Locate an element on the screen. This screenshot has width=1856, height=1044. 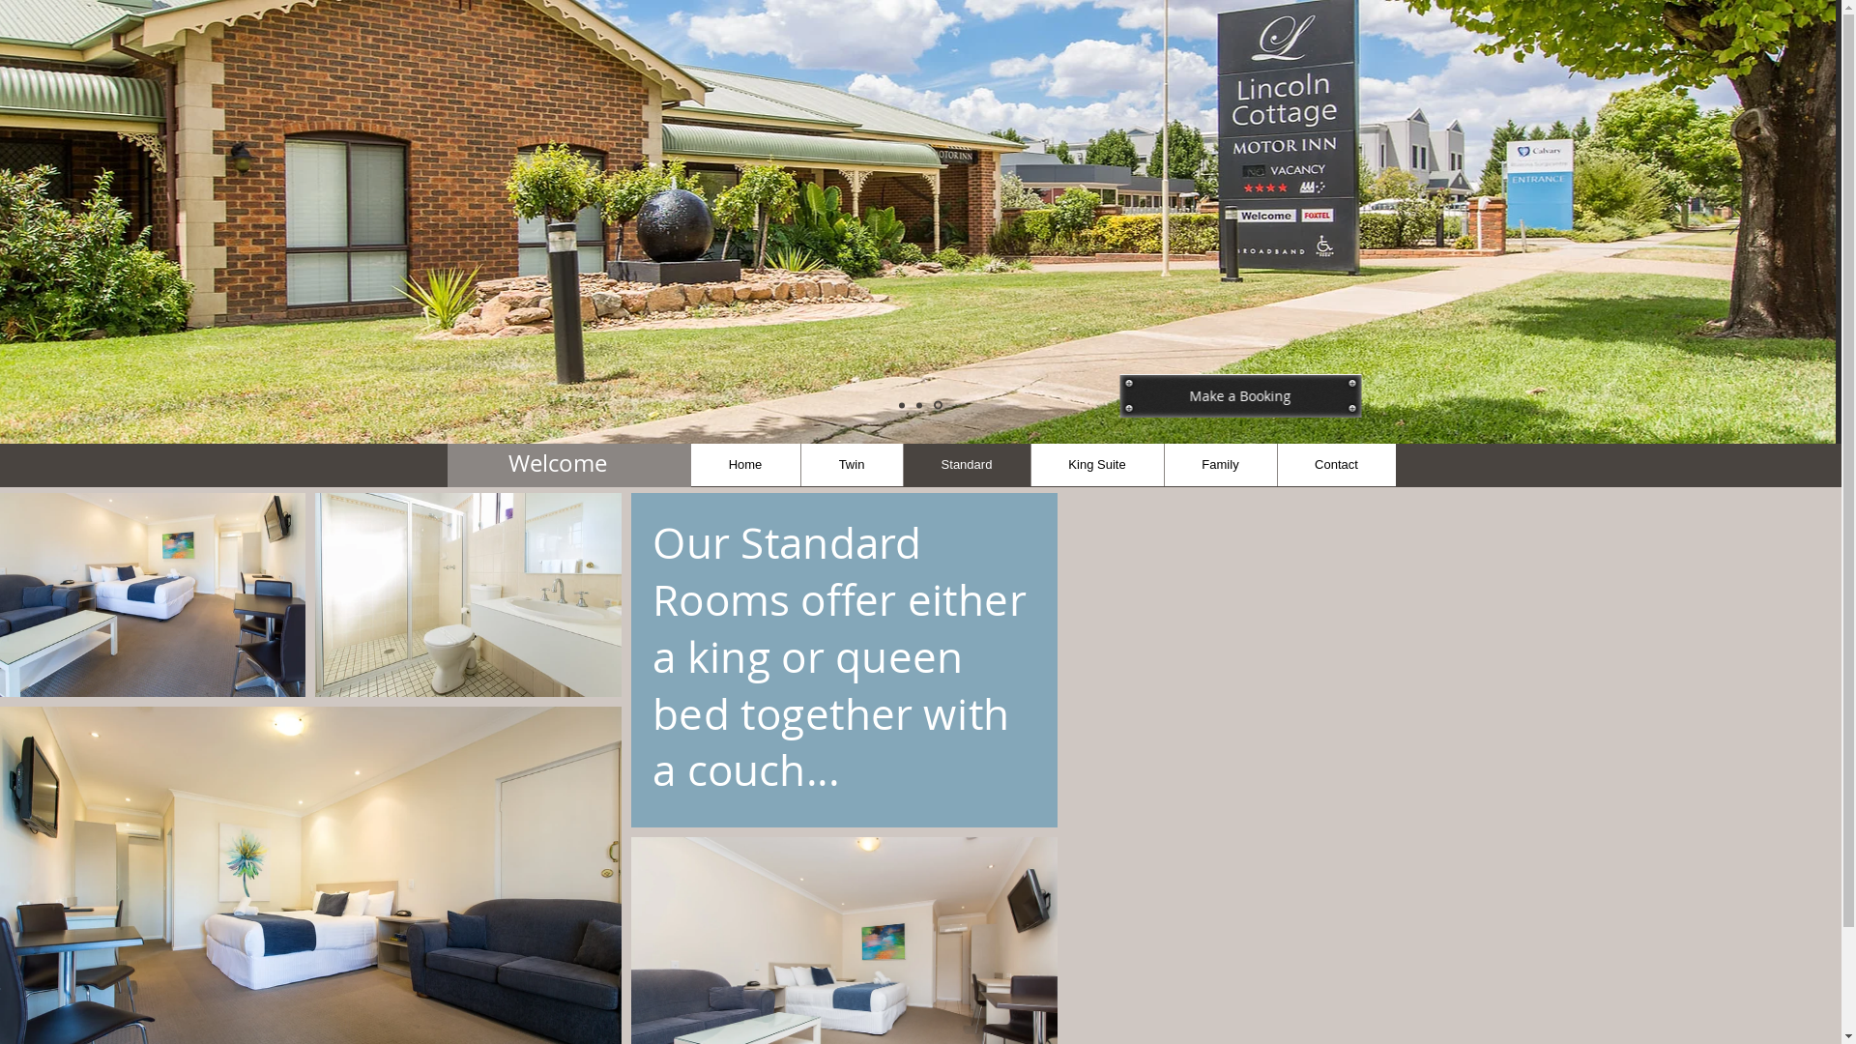
Family is located at coordinates (1220, 464).